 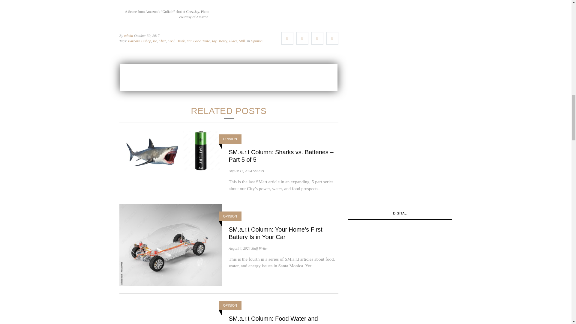 I want to click on Chez, so click(x=162, y=41).